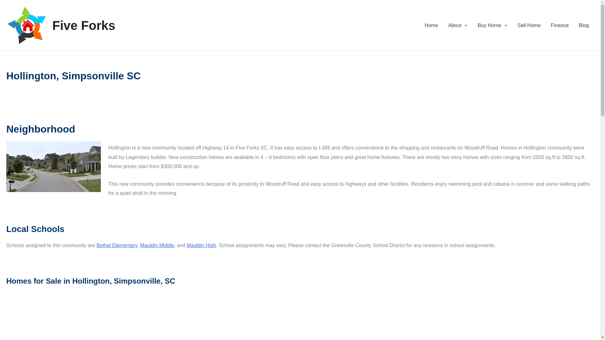 This screenshot has width=605, height=340. What do you see at coordinates (432, 25) in the screenshot?
I see `Home` at bounding box center [432, 25].